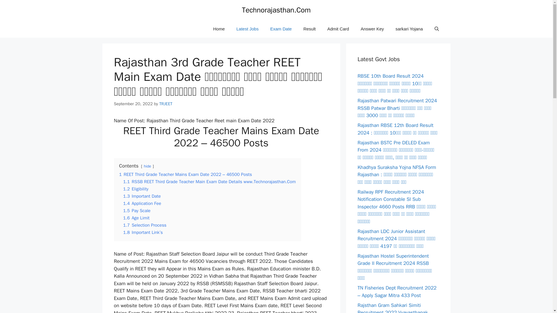  What do you see at coordinates (147, 166) in the screenshot?
I see `hide` at bounding box center [147, 166].